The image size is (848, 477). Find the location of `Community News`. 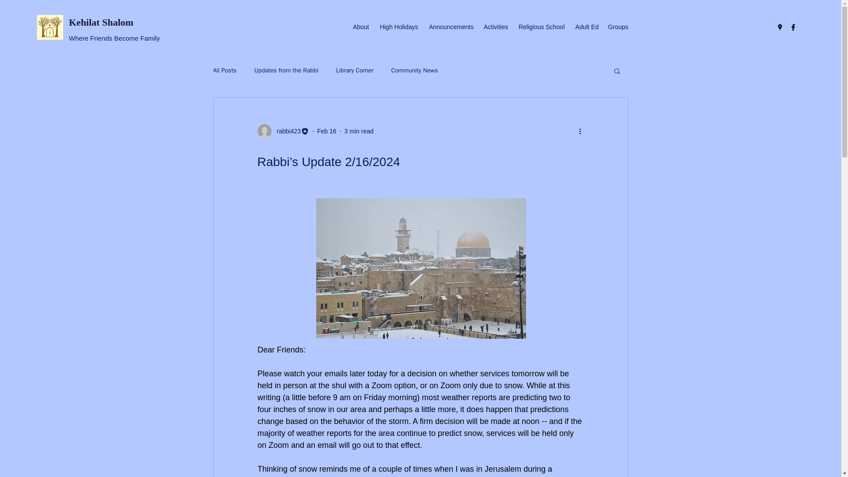

Community News is located at coordinates (414, 71).